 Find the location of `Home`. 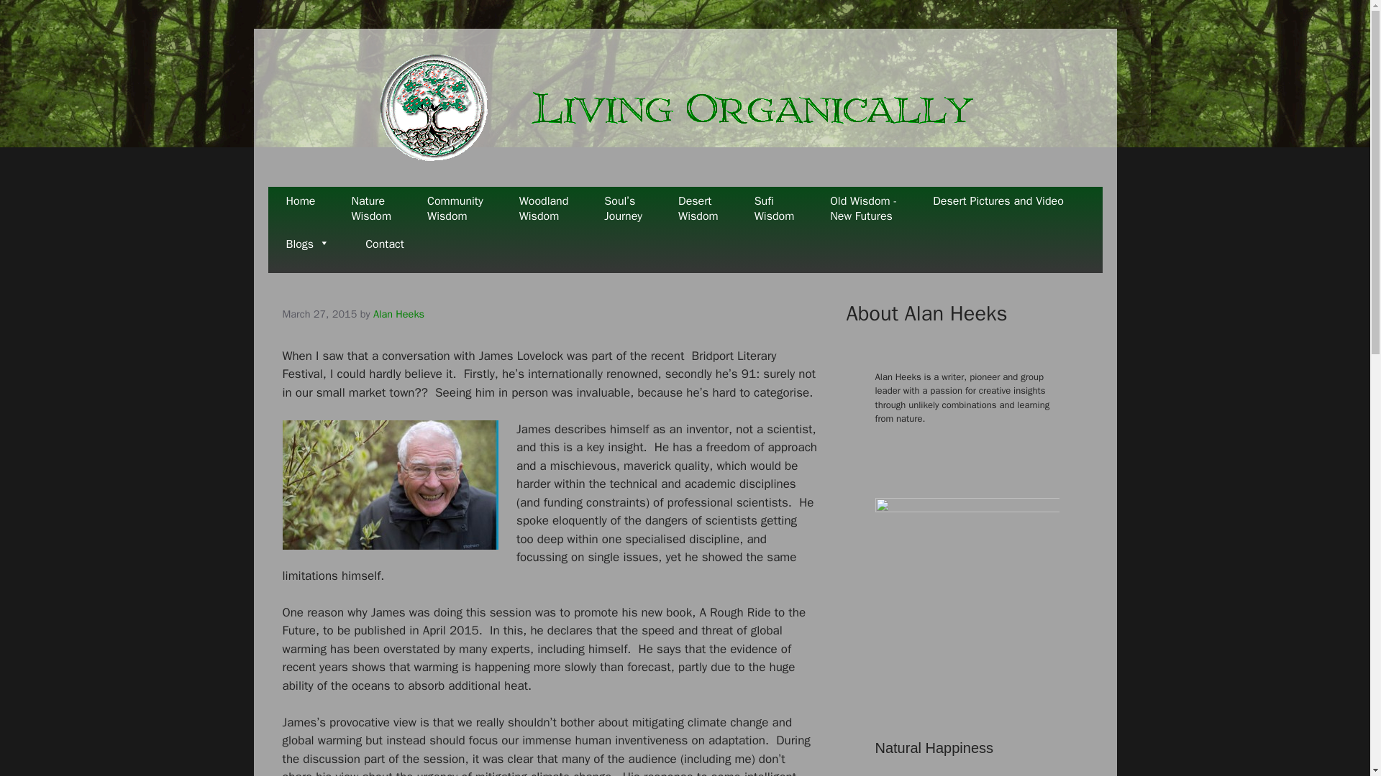

Home is located at coordinates (308, 251).